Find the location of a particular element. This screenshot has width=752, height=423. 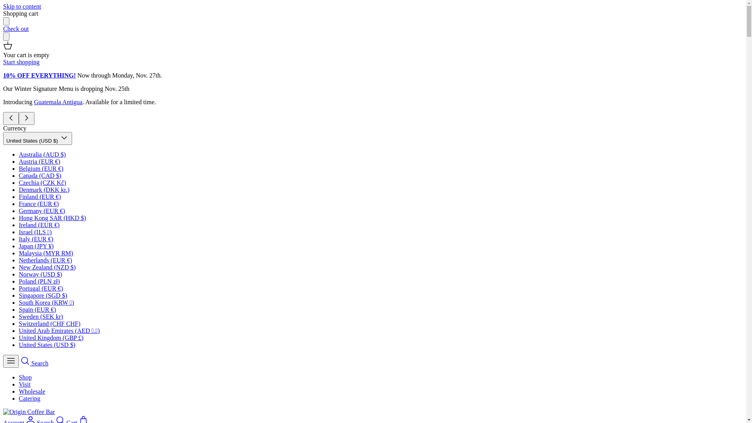

Skip to content is located at coordinates (22, 6).